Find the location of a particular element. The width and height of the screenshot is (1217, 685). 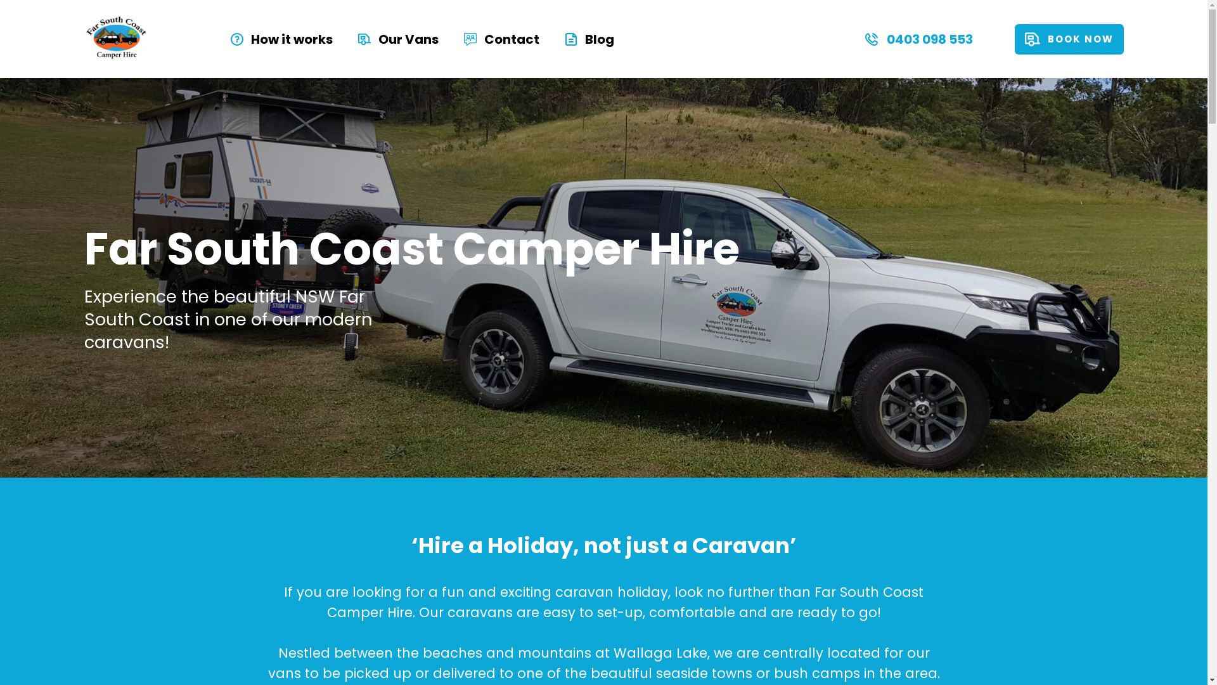

How it works is located at coordinates (281, 39).